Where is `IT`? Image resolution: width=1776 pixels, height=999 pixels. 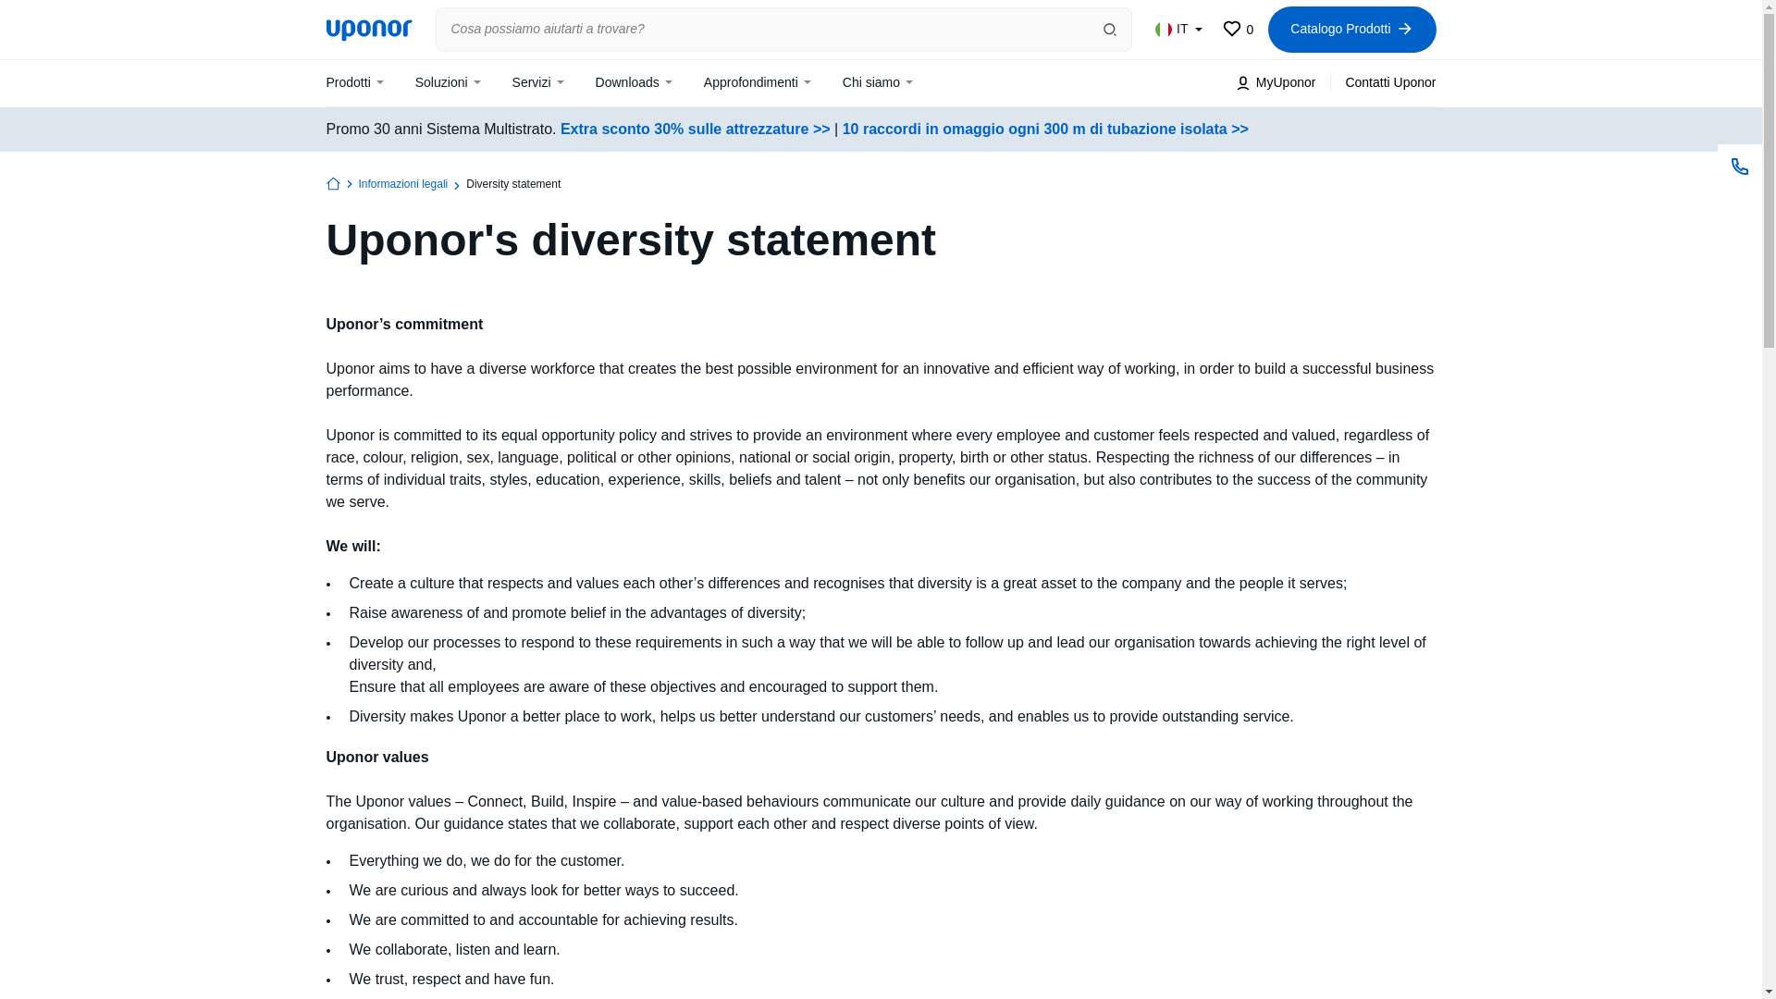
IT is located at coordinates (1350, 29).